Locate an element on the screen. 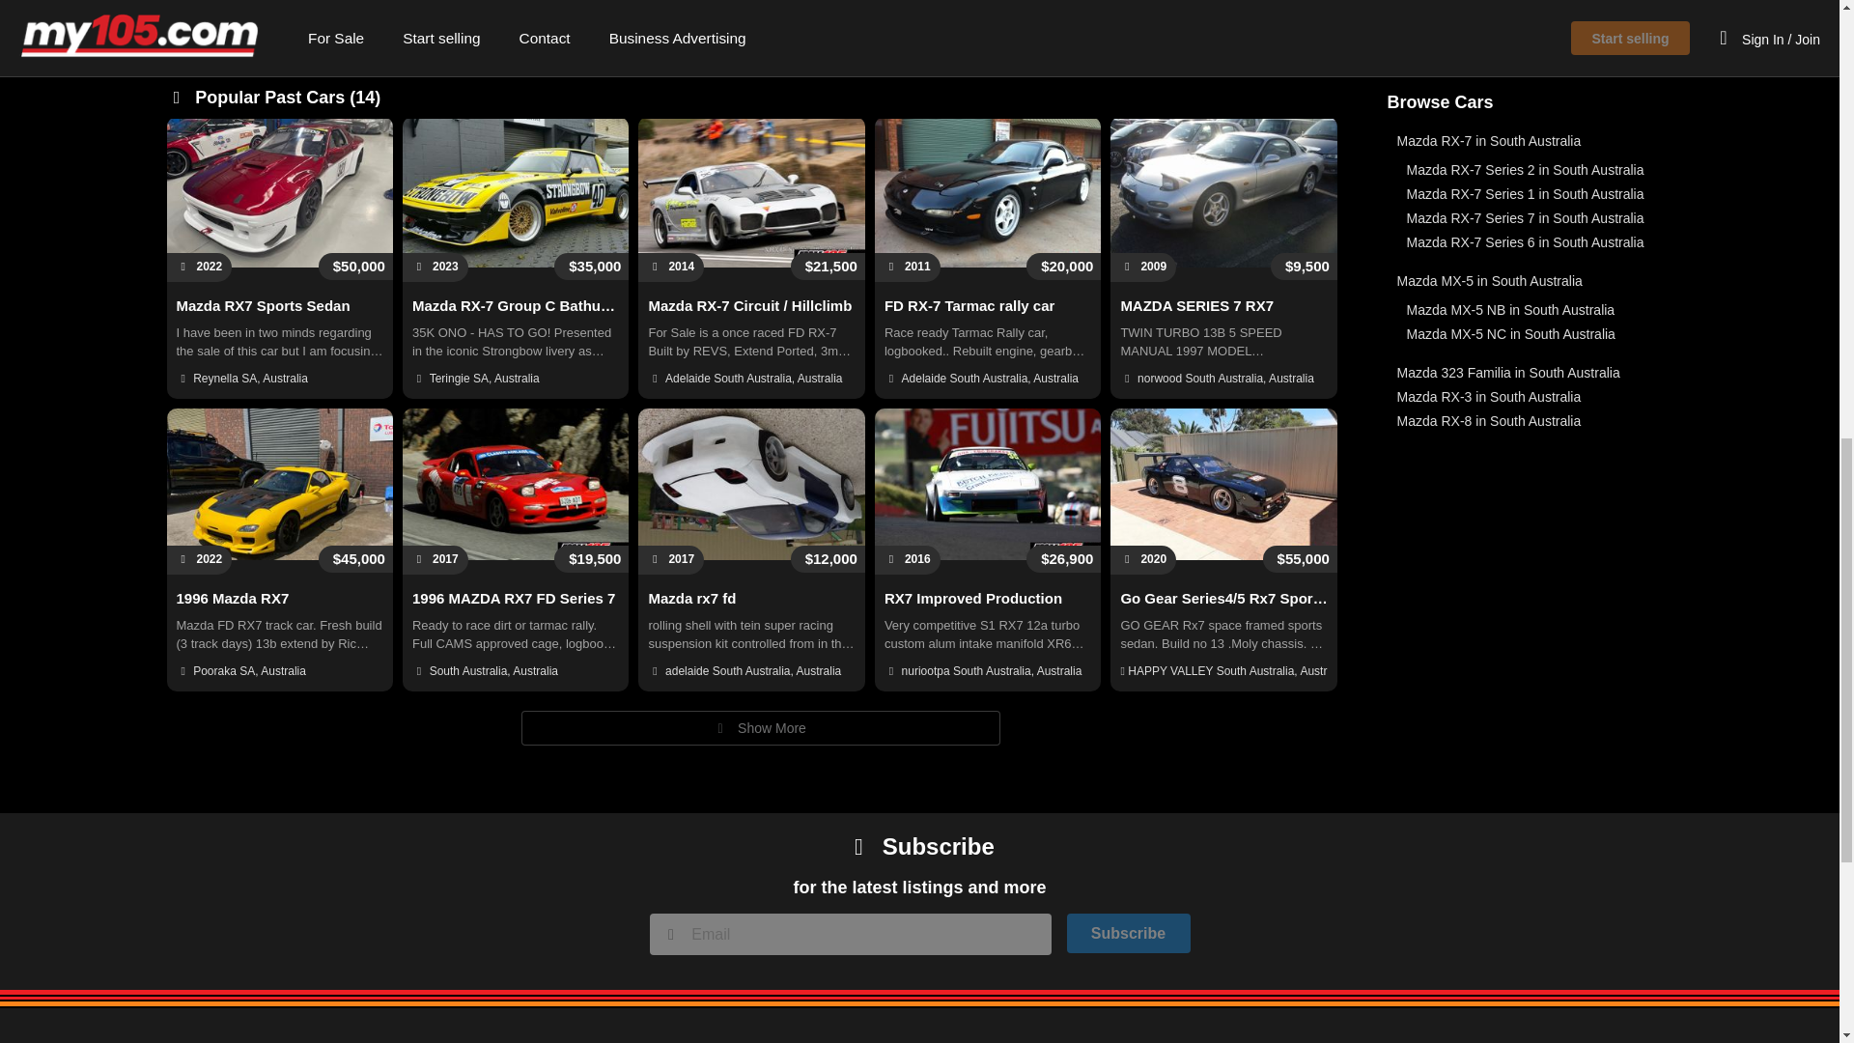 Image resolution: width=1854 pixels, height=1043 pixels. Mazda RX-7 in South Australia is located at coordinates (1489, 141).